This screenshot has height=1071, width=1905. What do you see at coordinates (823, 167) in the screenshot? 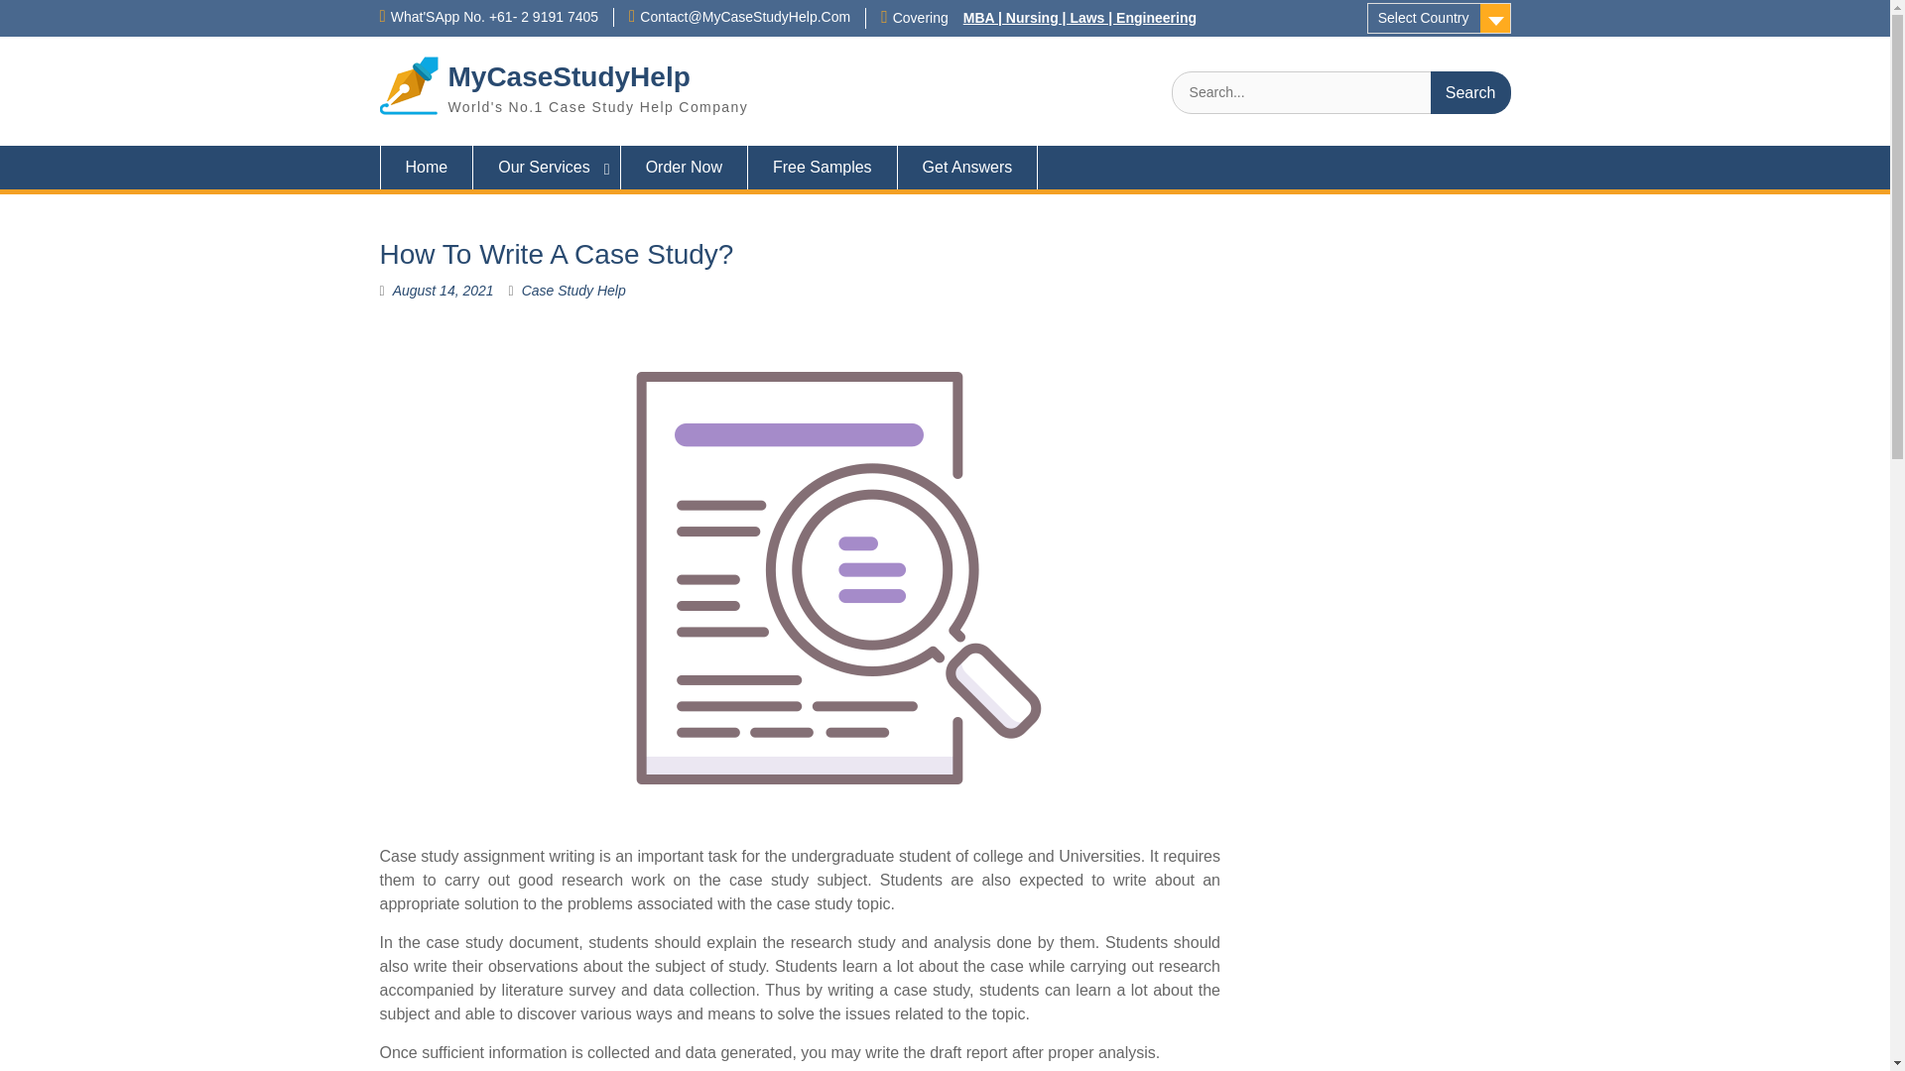
I see `Free Samples` at bounding box center [823, 167].